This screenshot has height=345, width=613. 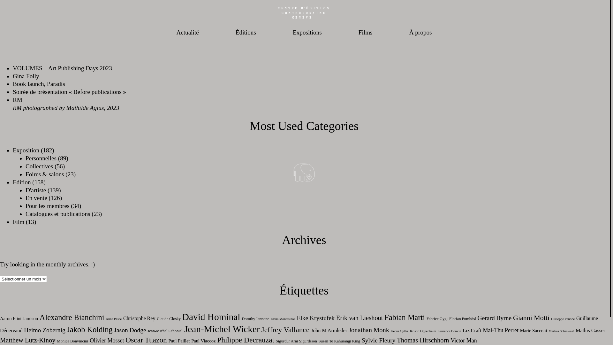 I want to click on Claude Closky, so click(x=169, y=319).